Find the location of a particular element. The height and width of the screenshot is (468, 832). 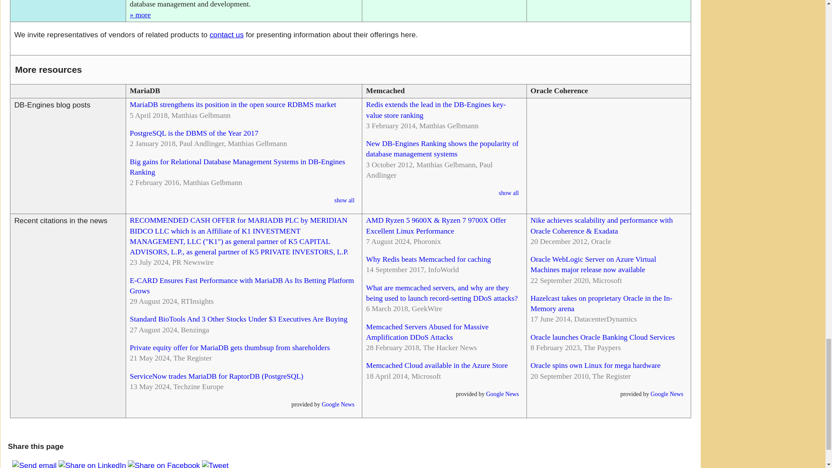

Share on LinkedIn is located at coordinates (92, 465).